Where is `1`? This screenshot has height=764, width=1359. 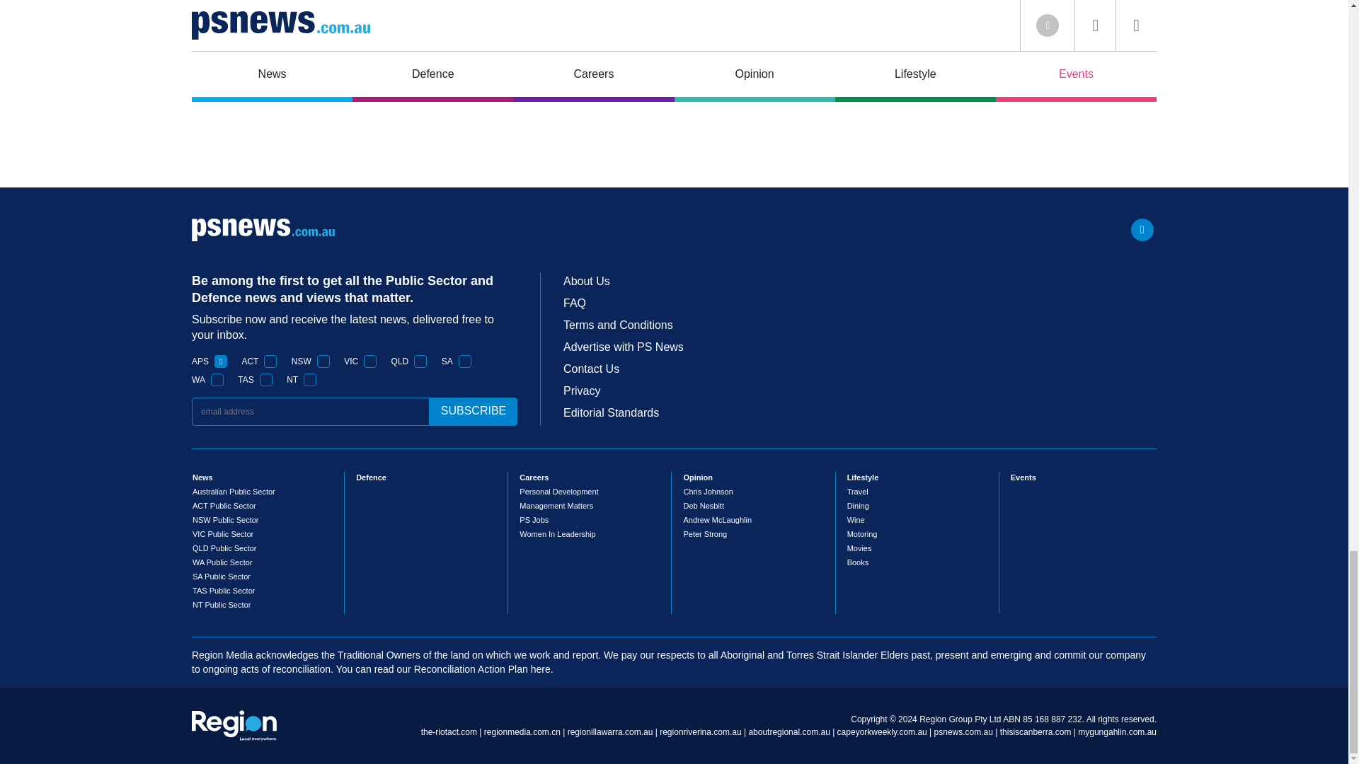 1 is located at coordinates (420, 361).